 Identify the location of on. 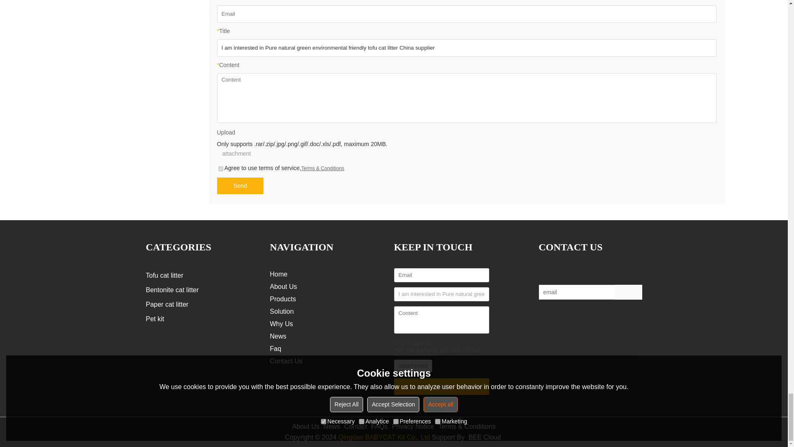
(221, 168).